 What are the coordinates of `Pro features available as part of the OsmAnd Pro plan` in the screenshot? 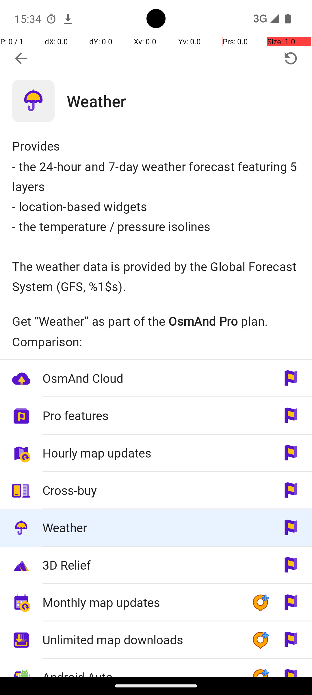 It's located at (156, 416).